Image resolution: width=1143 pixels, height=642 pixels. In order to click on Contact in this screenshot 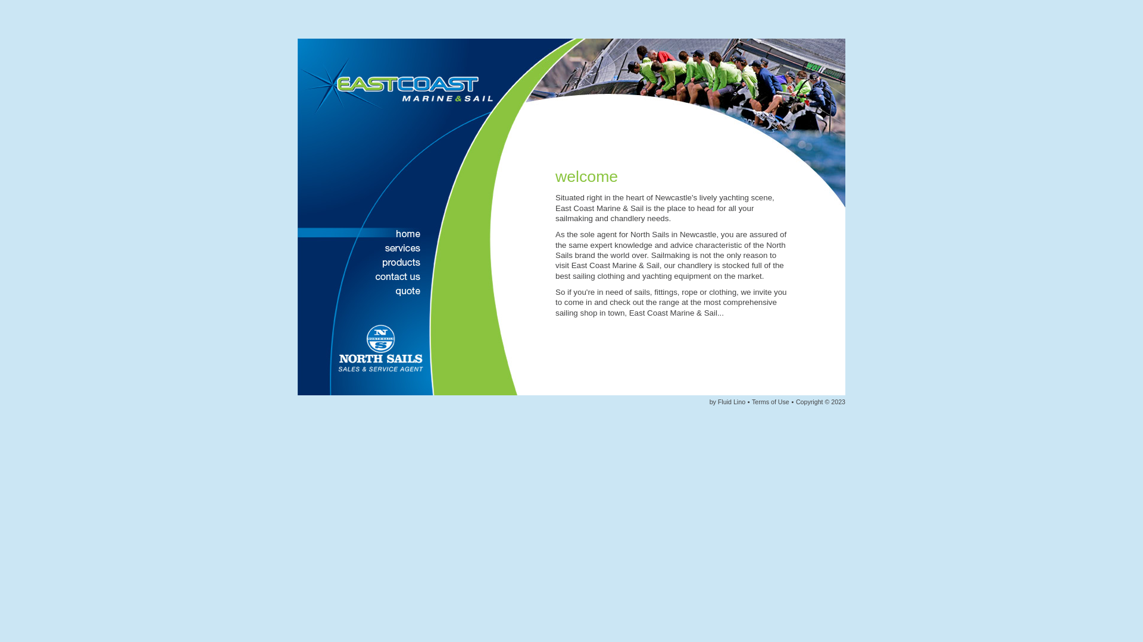, I will do `click(362, 278)`.